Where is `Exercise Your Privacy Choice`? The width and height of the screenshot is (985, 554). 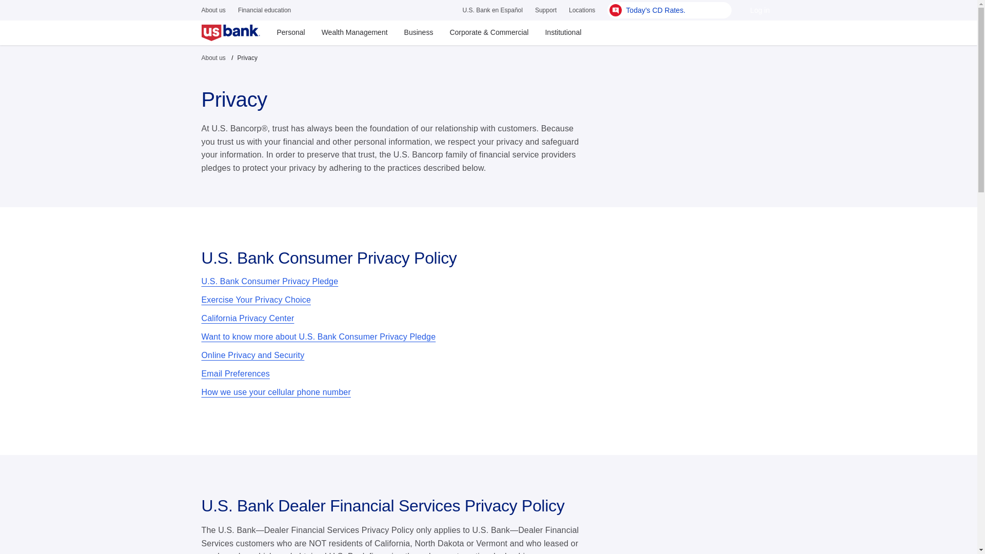
Exercise Your Privacy Choice is located at coordinates (255, 300).